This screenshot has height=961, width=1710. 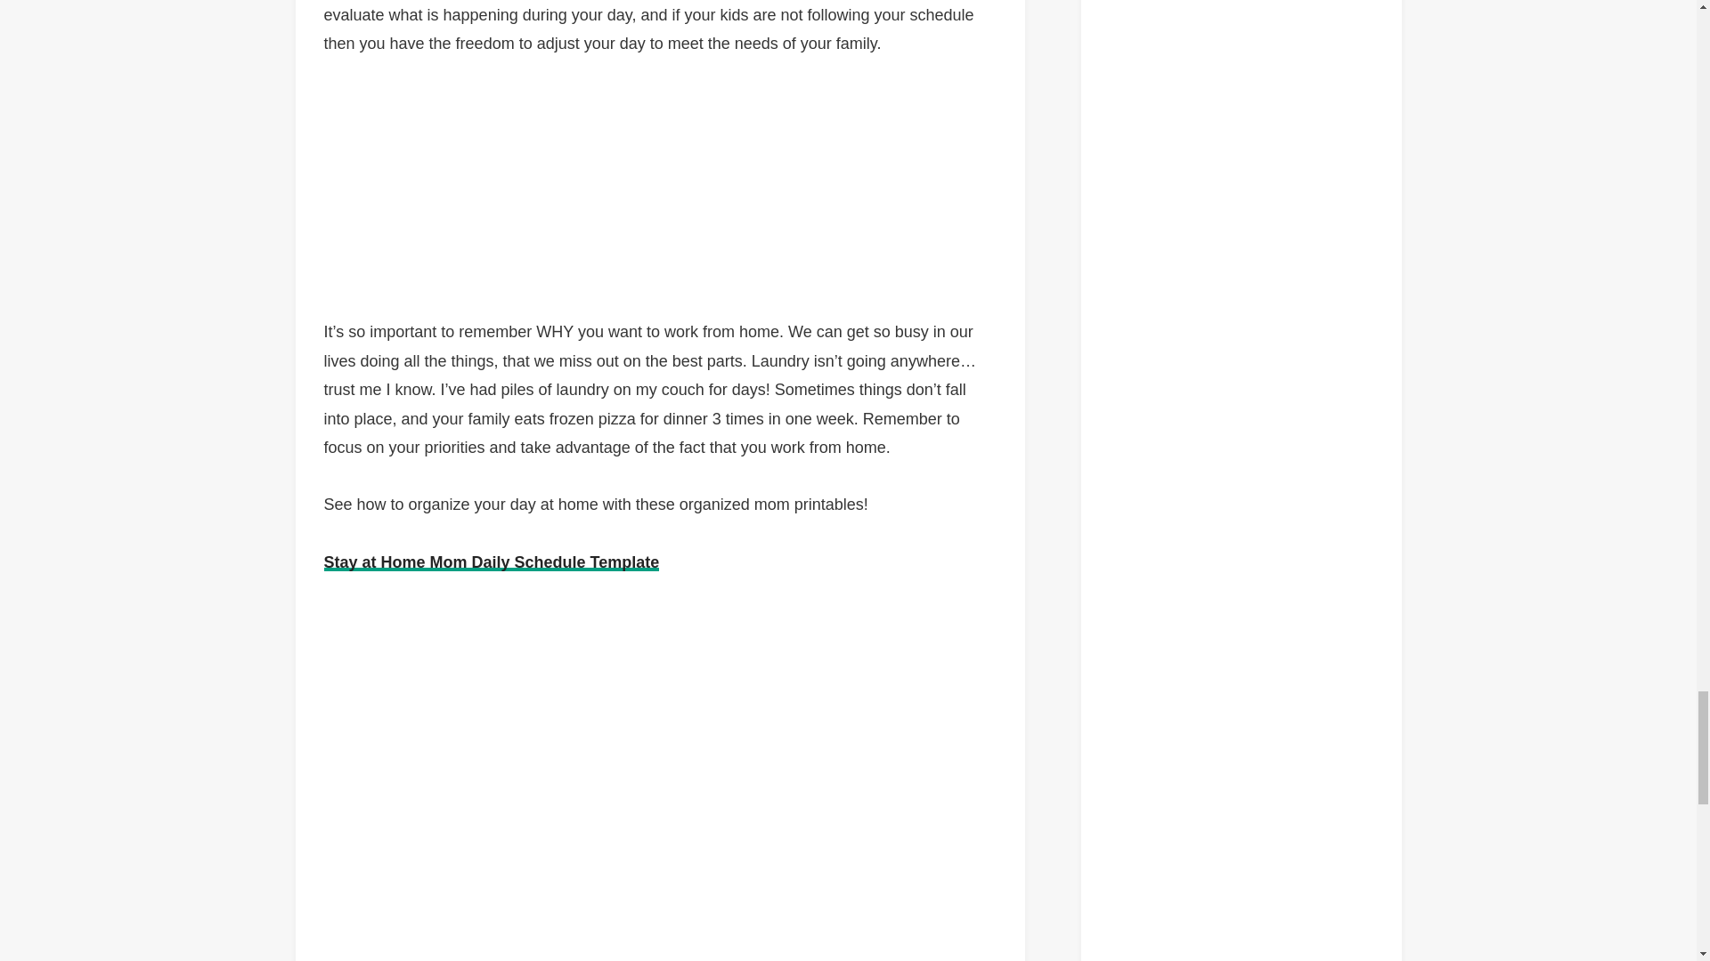 What do you see at coordinates (492, 562) in the screenshot?
I see `Stay at Home Mom Daily Schedule Template` at bounding box center [492, 562].